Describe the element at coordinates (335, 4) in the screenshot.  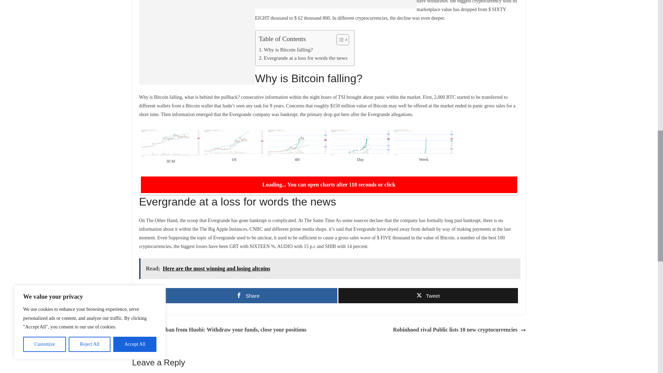
I see `Advertisement` at that location.